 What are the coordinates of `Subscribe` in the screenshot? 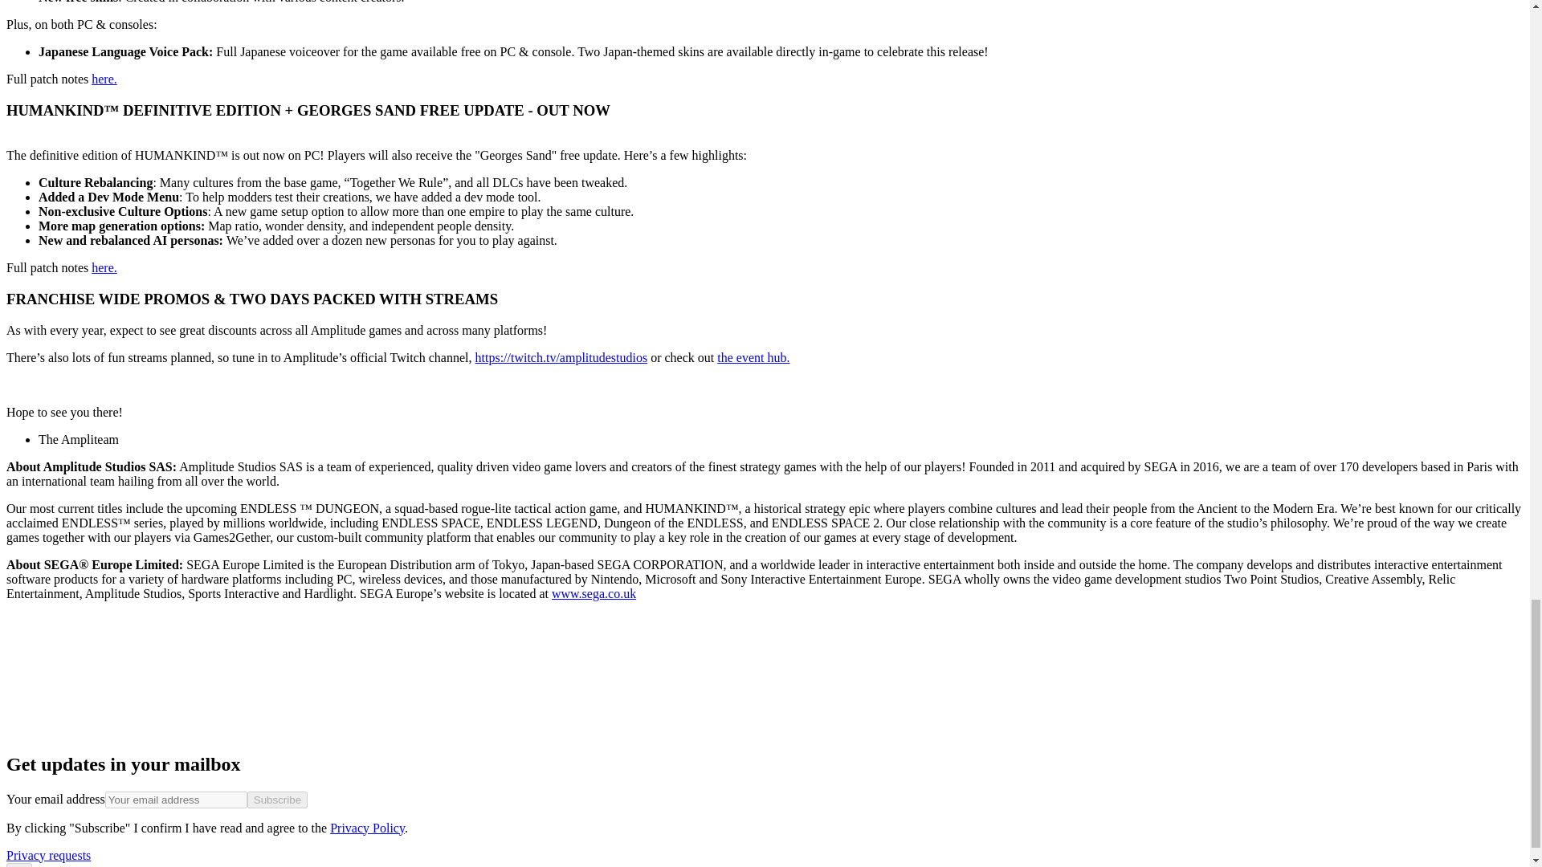 It's located at (276, 800).